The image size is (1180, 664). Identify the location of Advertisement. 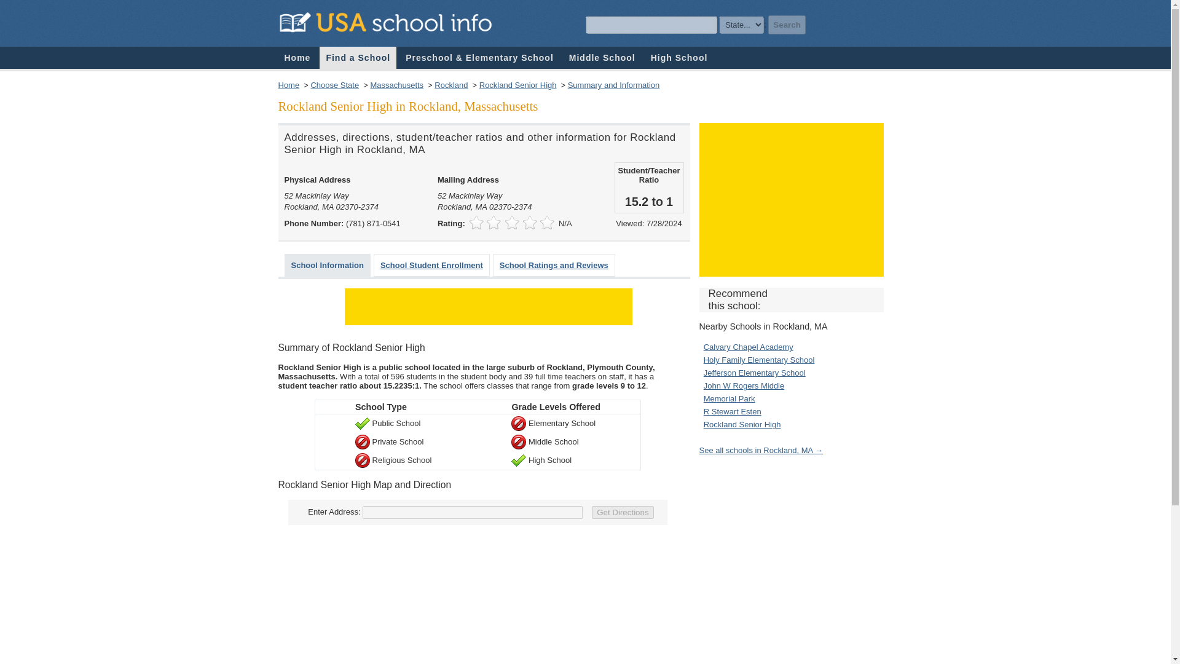
(792, 199).